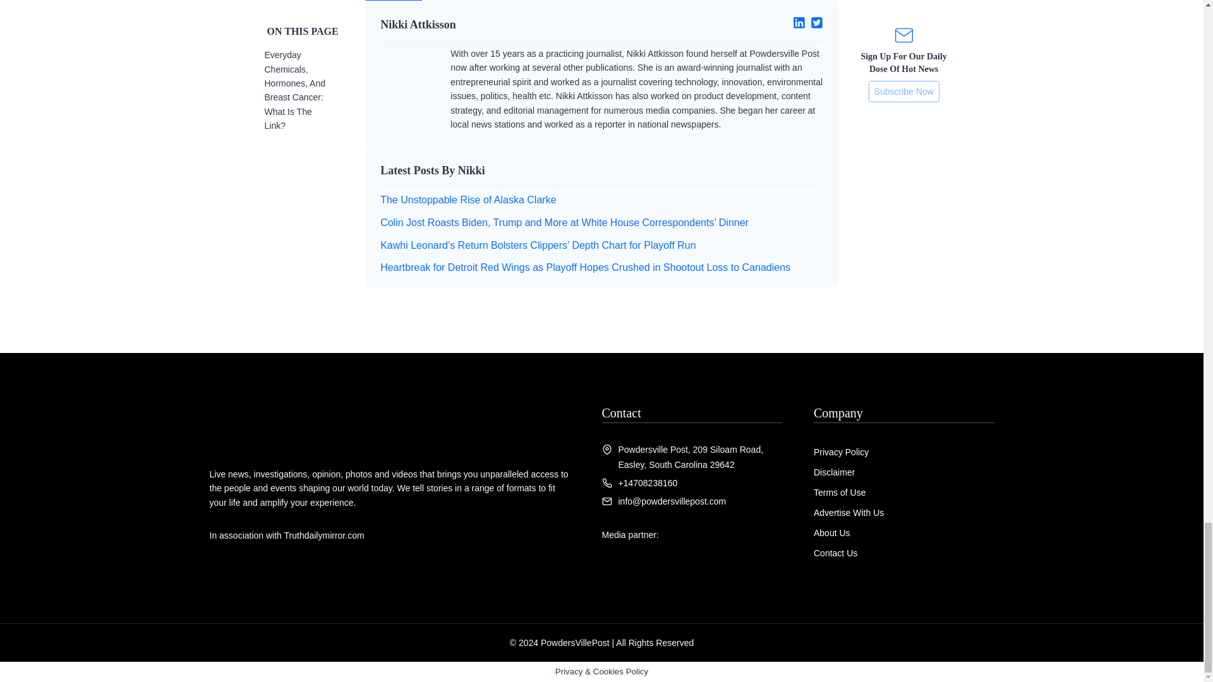 This screenshot has width=1213, height=682. I want to click on Author, so click(393, 0).